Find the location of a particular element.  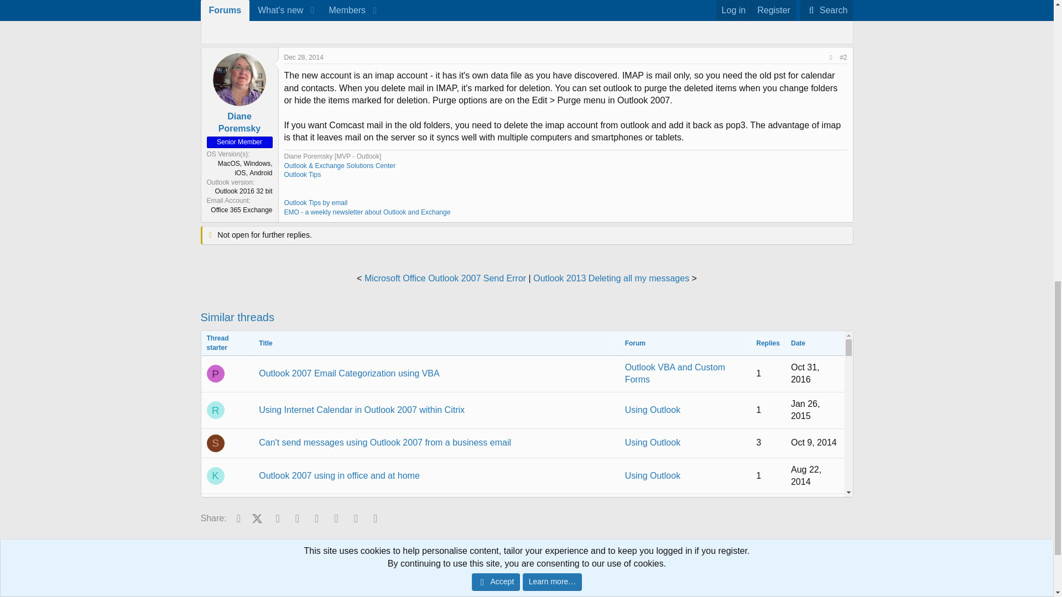

Dec 7, 2013 at 4:21 PM is located at coordinates (815, 574).